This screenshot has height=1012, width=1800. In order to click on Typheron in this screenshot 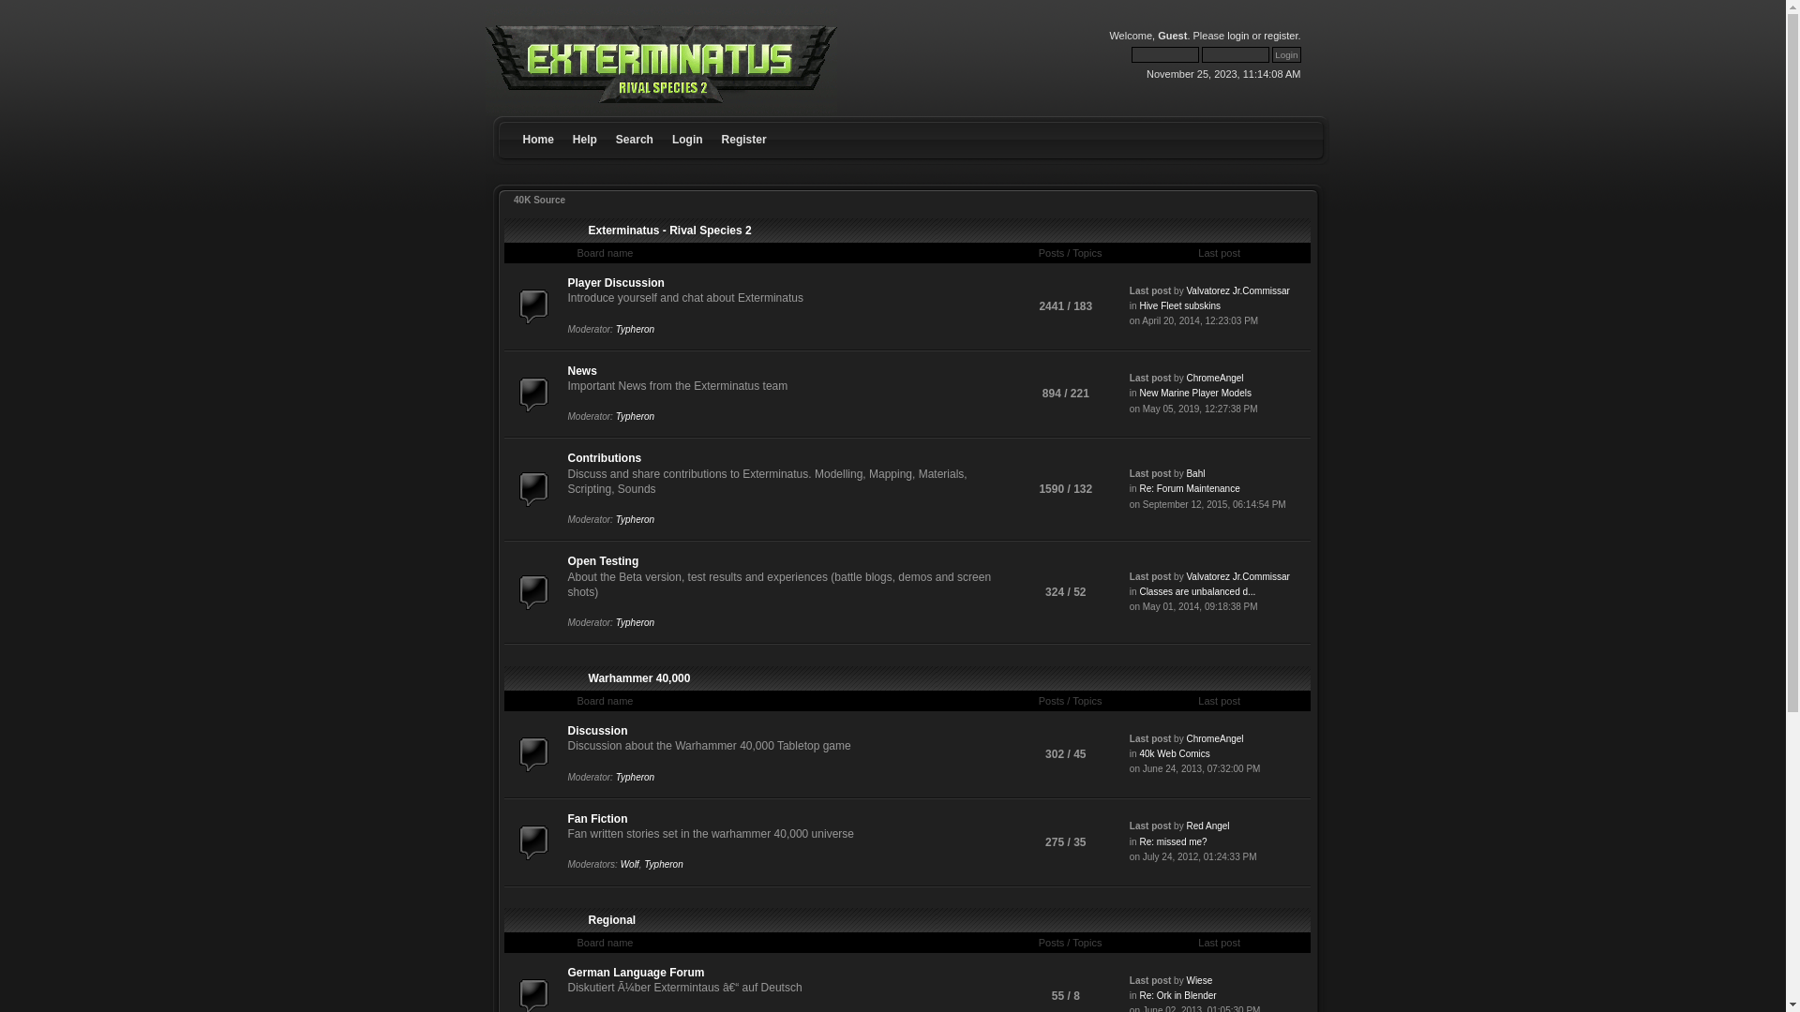, I will do `click(664, 864)`.